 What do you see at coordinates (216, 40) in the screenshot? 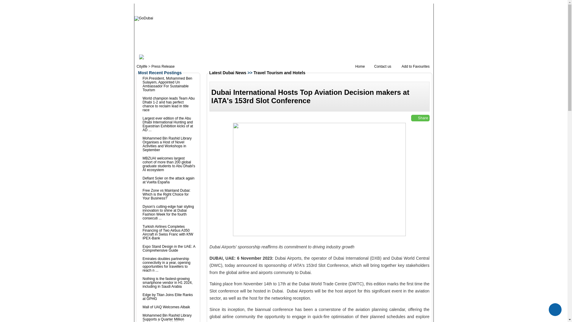
I see `DINING` at bounding box center [216, 40].